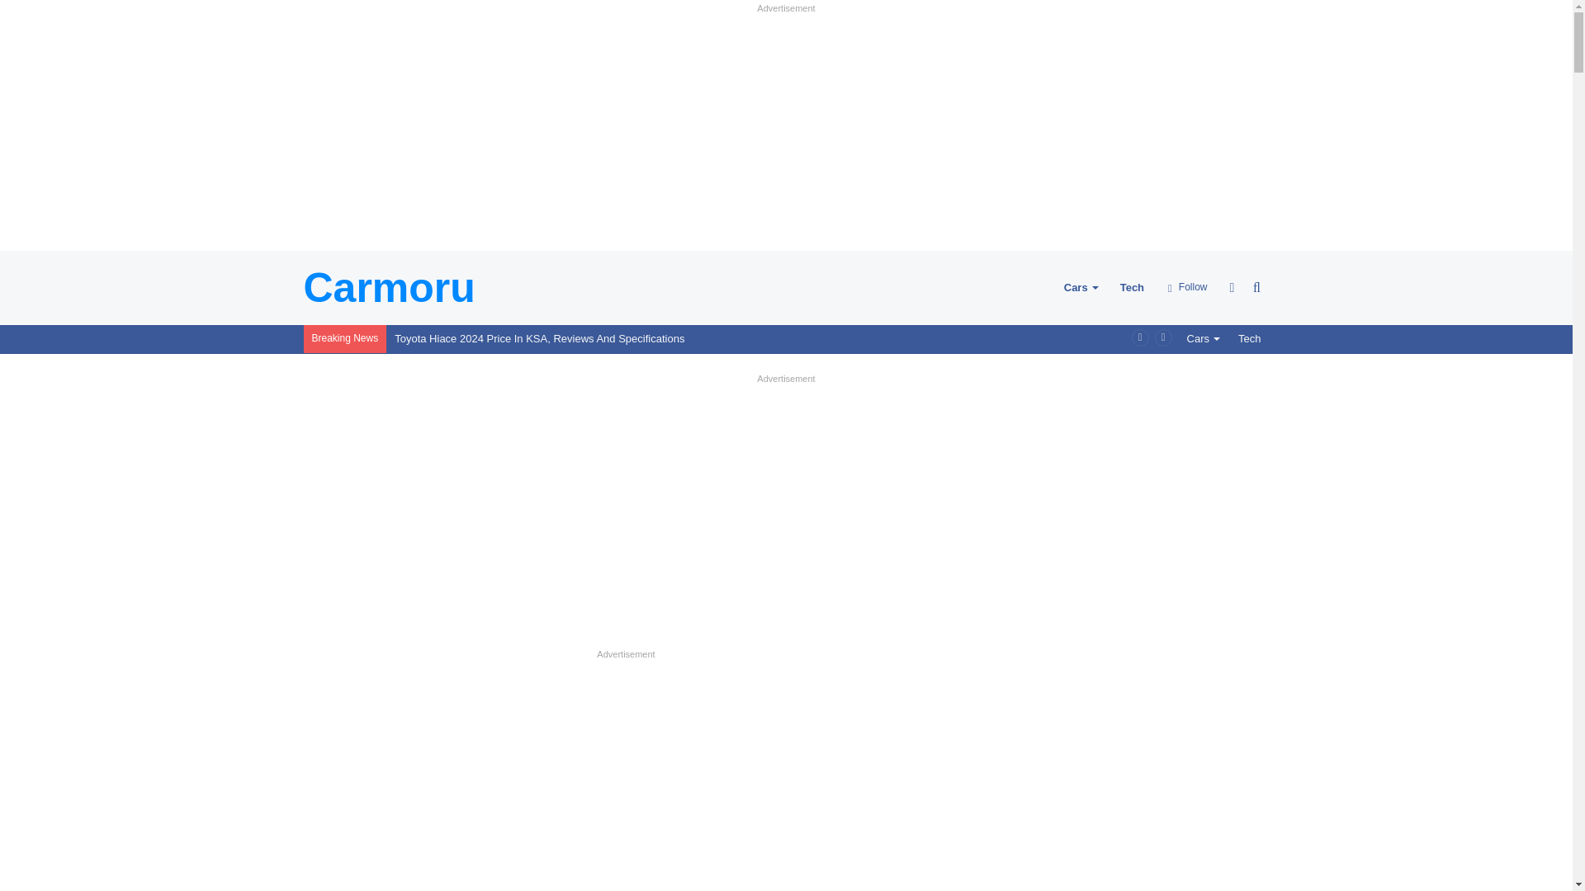 This screenshot has height=891, width=1585. I want to click on Toyota Hiace 2024 Price In KSA, Reviews And Specifications, so click(540, 338).